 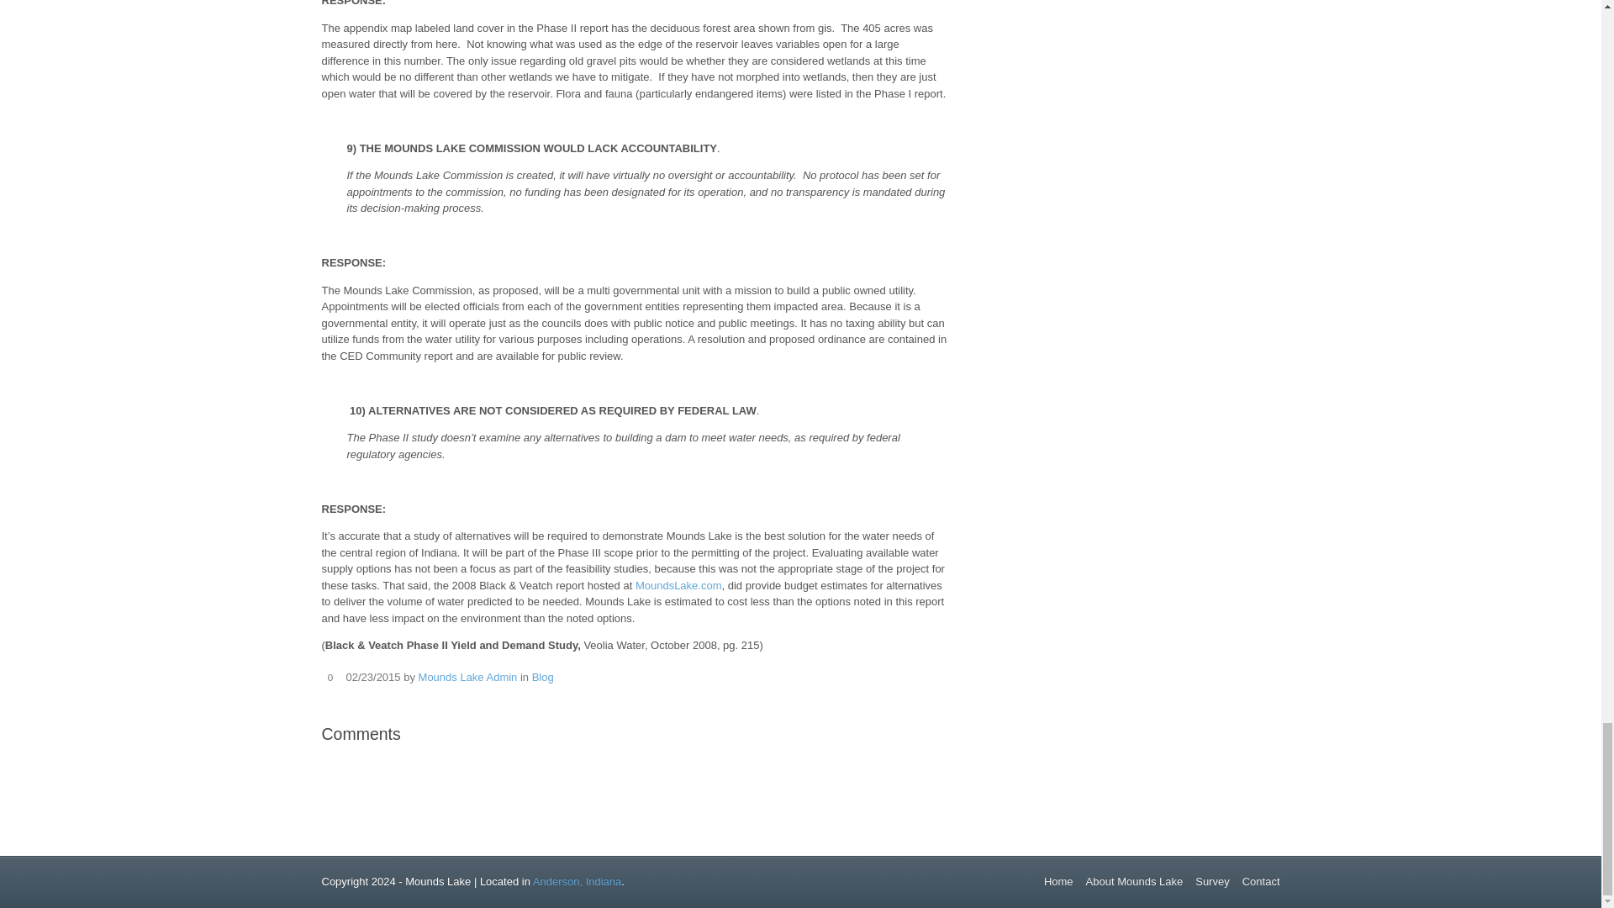 I want to click on MoundsLake.com, so click(x=678, y=585).